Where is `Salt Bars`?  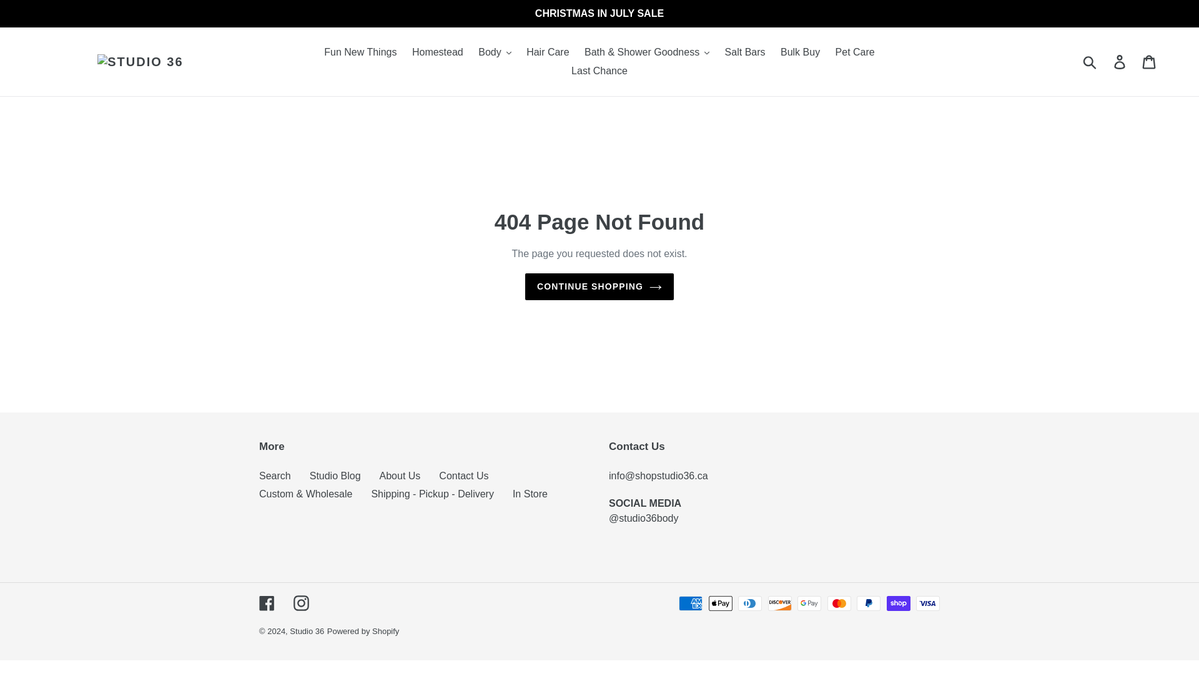 Salt Bars is located at coordinates (745, 52).